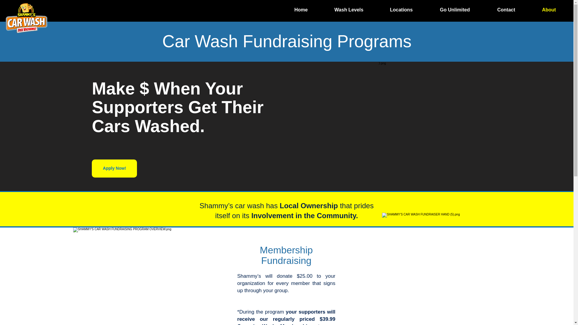 The height and width of the screenshot is (325, 578). I want to click on Locations, so click(401, 10).